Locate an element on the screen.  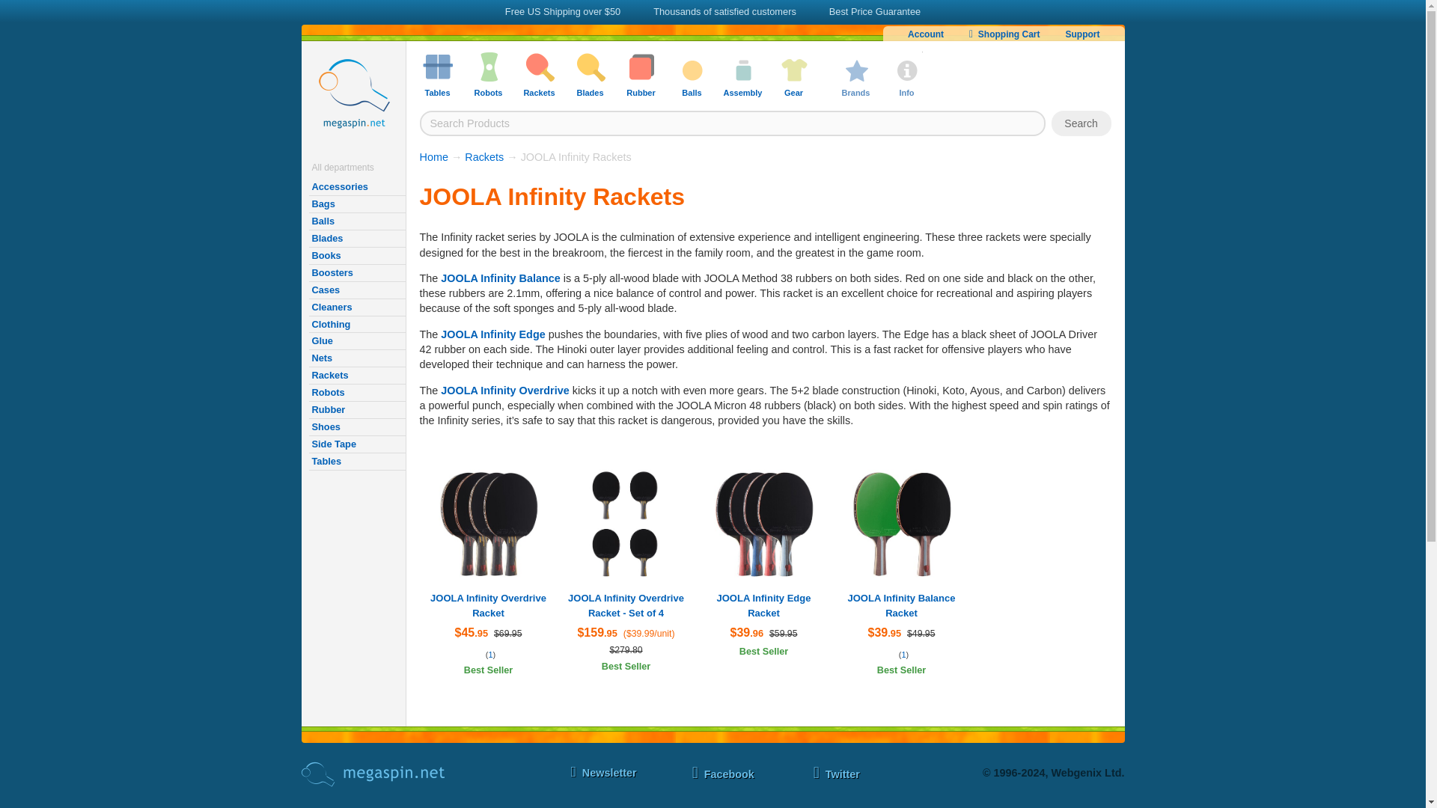
Bags is located at coordinates (356, 205).